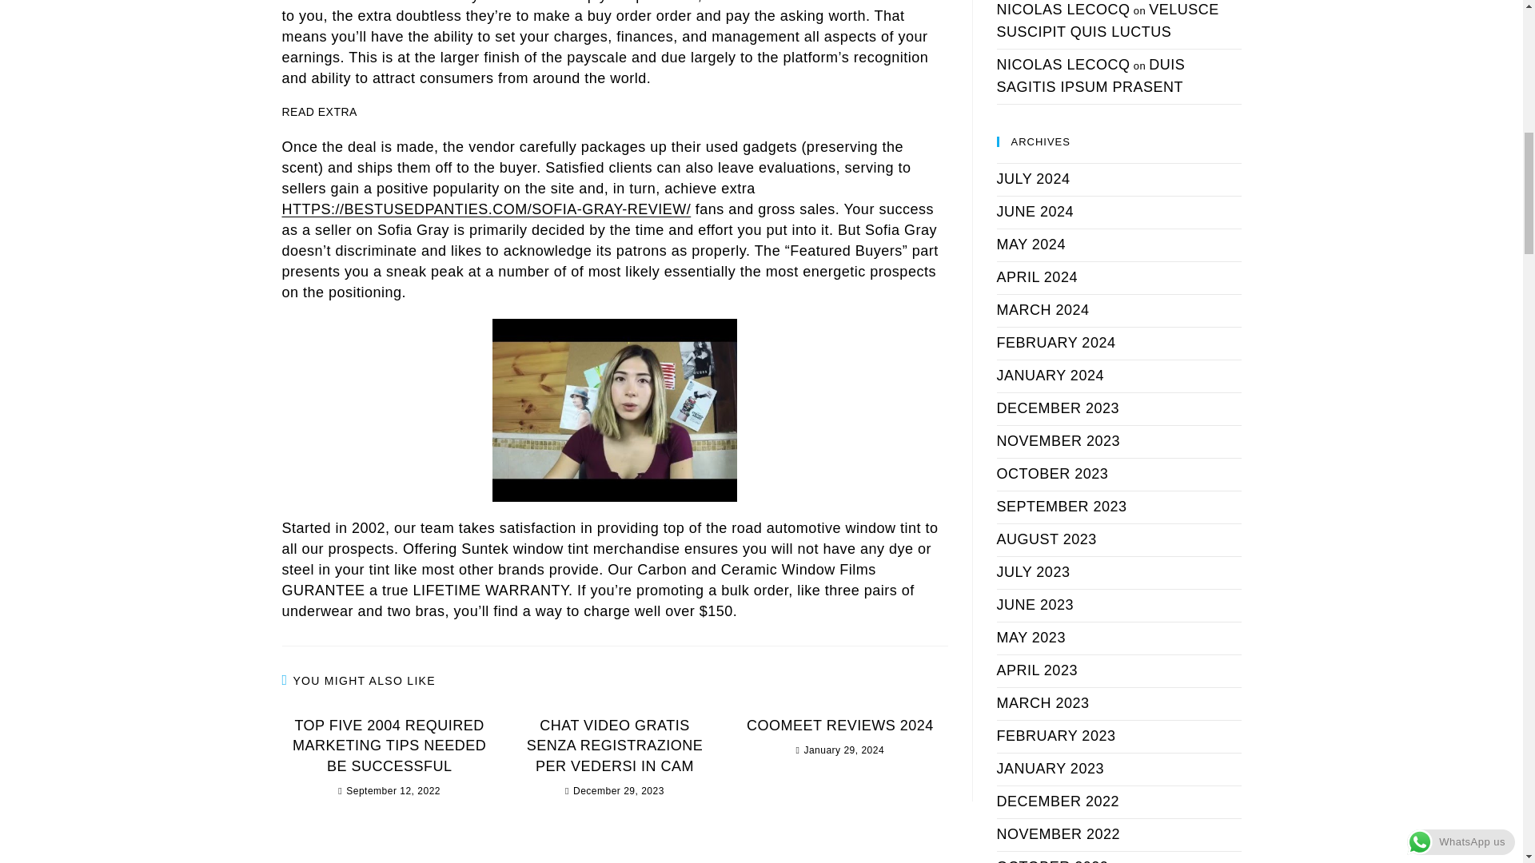 Image resolution: width=1535 pixels, height=863 pixels. What do you see at coordinates (614, 746) in the screenshot?
I see `CHAT VIDEO GRATIS SENZA REGISTRAZIONE PER VEDERSI IN CAM` at bounding box center [614, 746].